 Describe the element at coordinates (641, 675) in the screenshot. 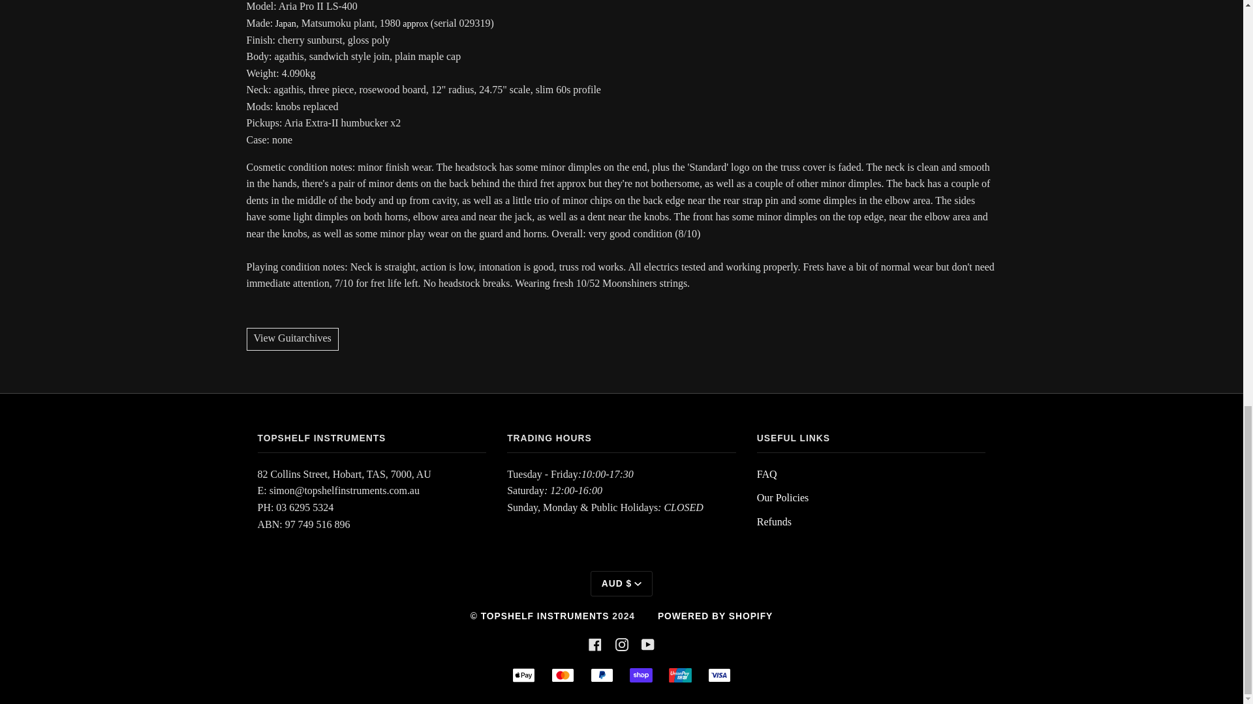

I see `SHOP PAY` at that location.